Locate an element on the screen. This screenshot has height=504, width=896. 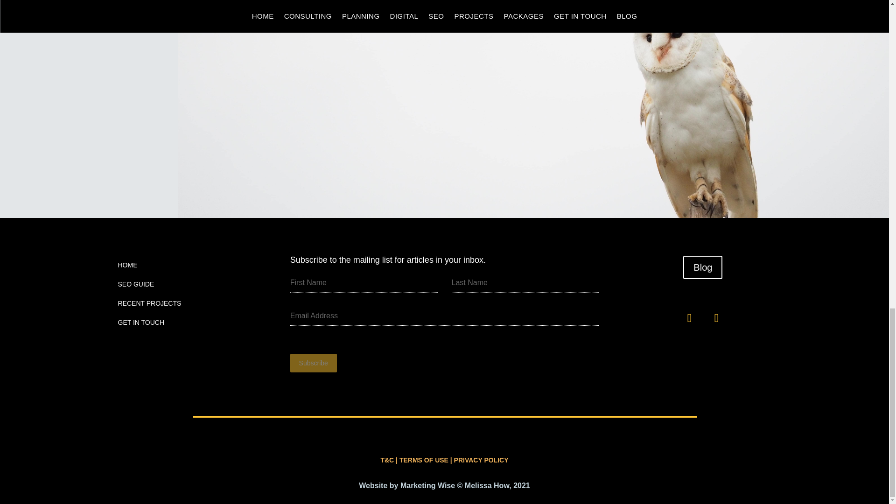
Subscribe is located at coordinates (314, 363).